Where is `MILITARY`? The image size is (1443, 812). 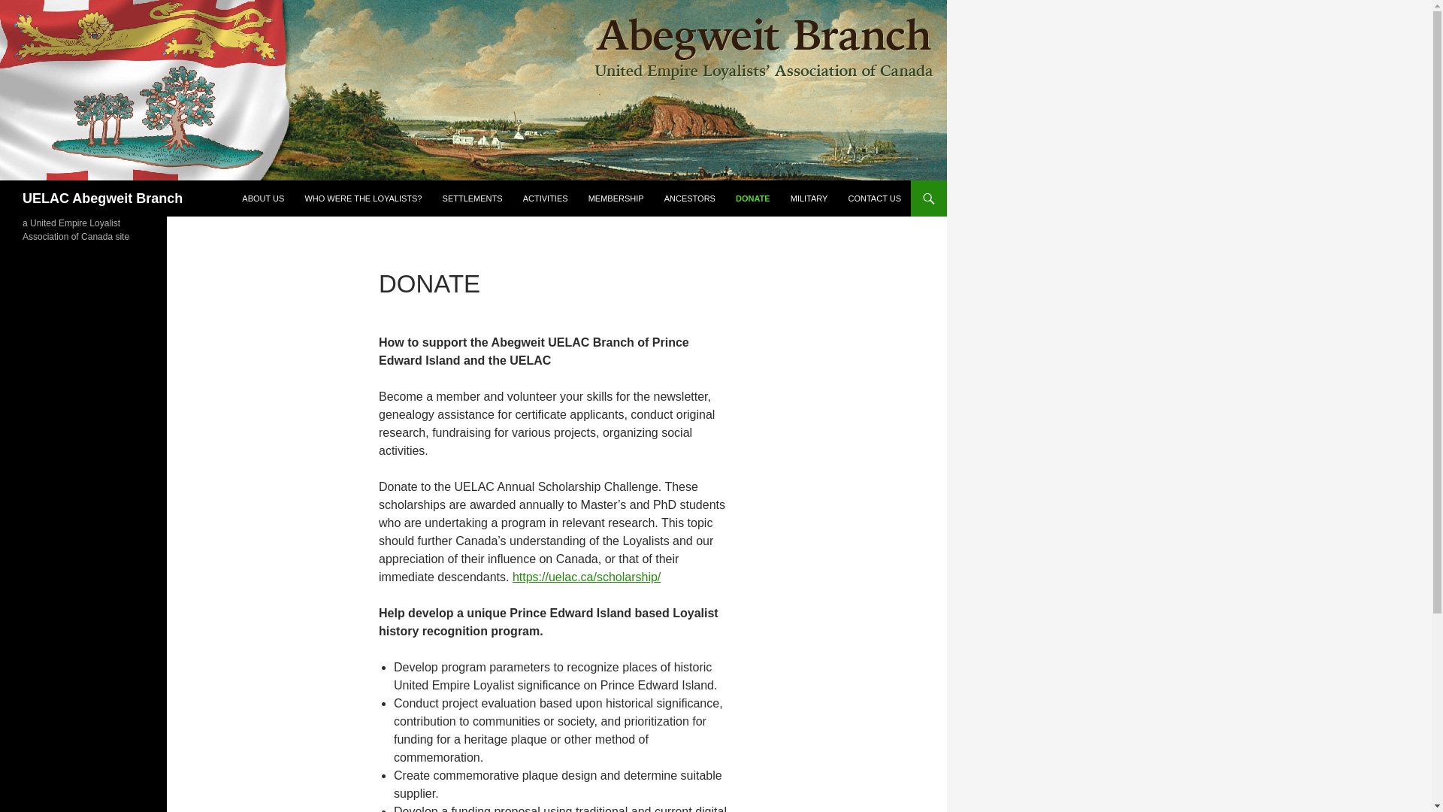 MILITARY is located at coordinates (809, 198).